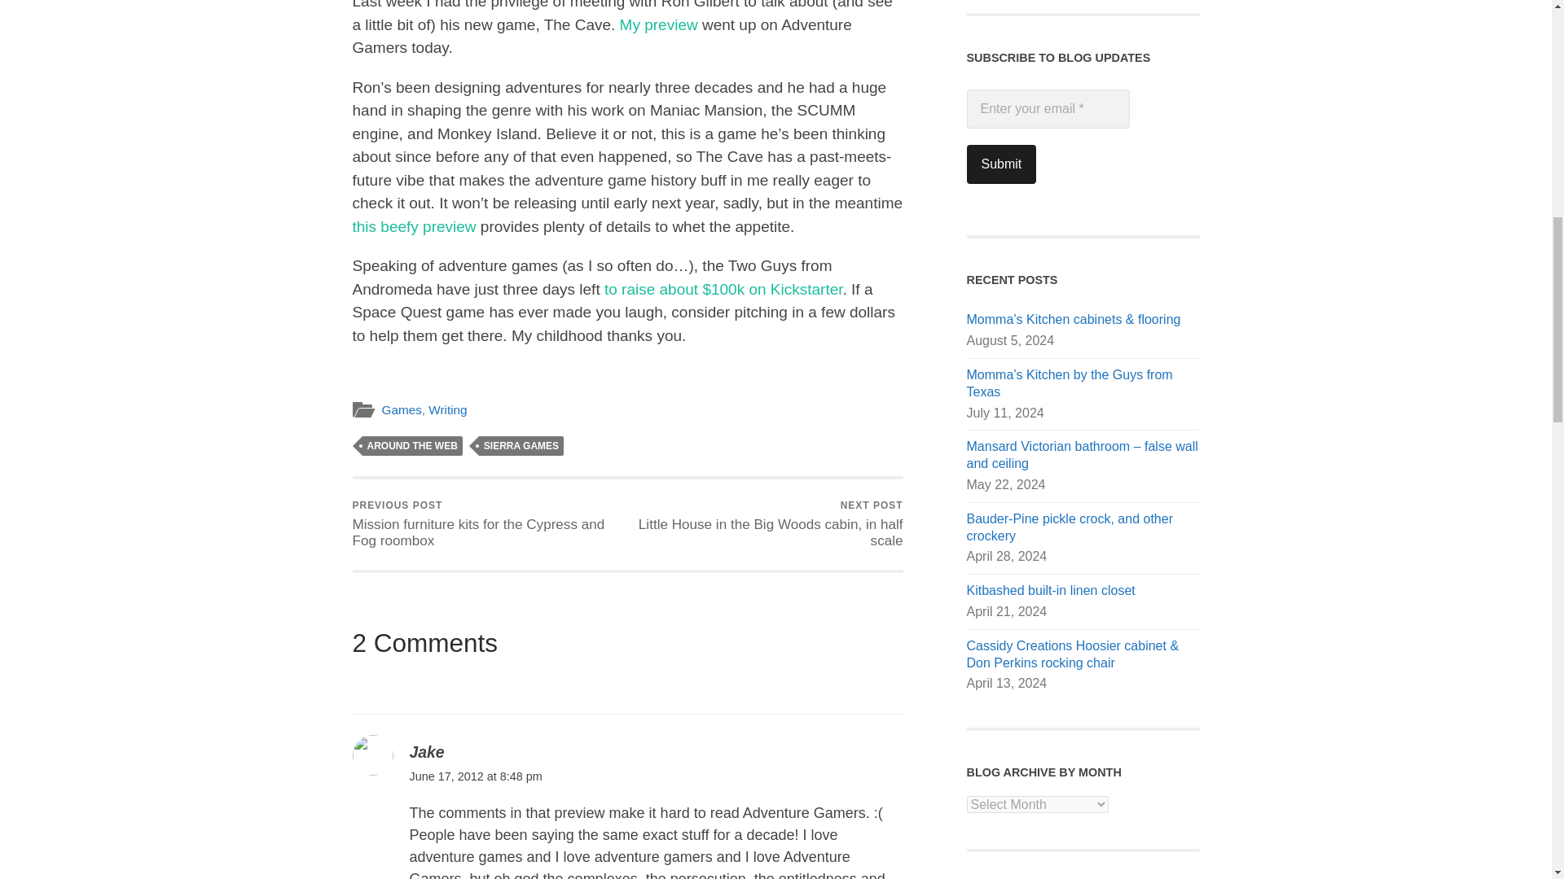 This screenshot has height=879, width=1564. Describe the element at coordinates (426, 752) in the screenshot. I see `Submit` at that location.